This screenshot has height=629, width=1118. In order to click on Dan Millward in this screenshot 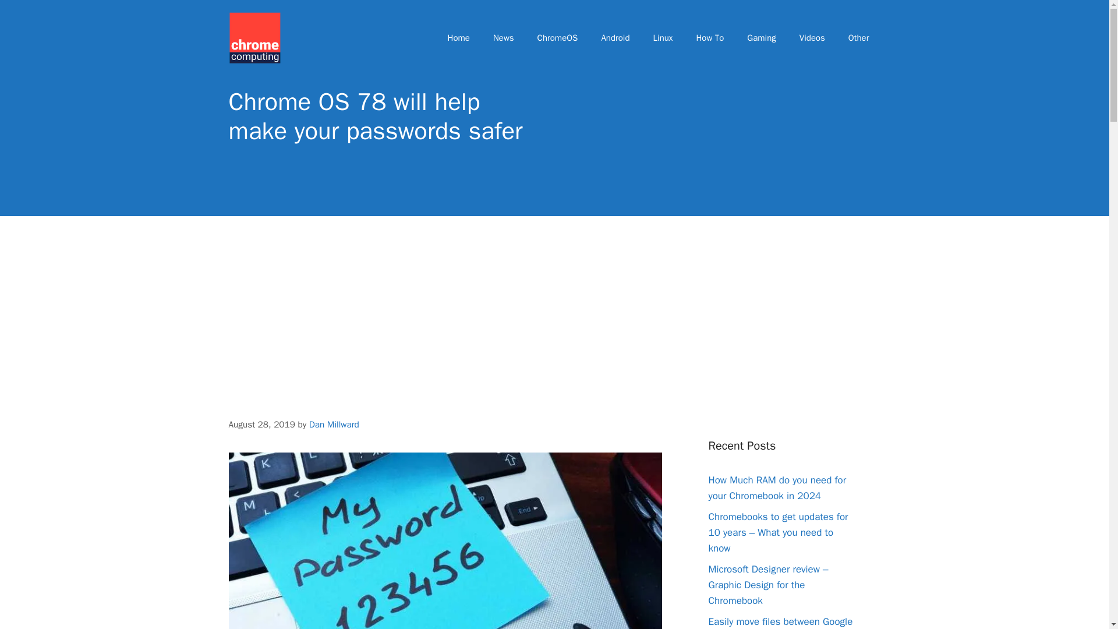, I will do `click(334, 424)`.